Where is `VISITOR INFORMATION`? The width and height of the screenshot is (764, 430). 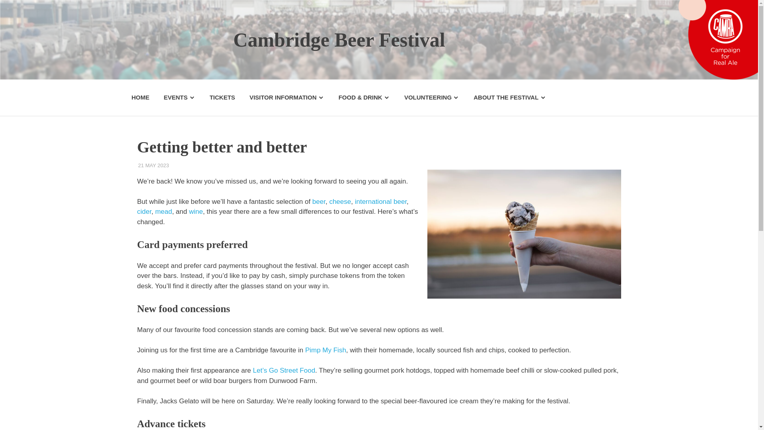 VISITOR INFORMATION is located at coordinates (286, 98).